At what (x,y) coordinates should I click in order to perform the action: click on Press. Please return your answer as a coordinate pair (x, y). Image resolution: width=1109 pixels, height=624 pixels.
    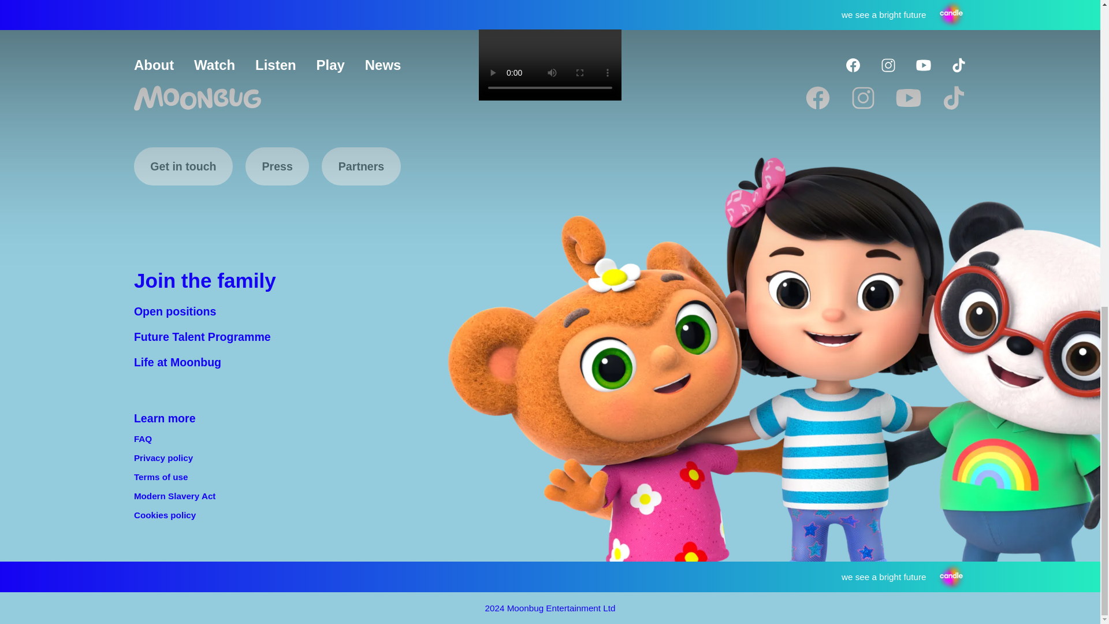
    Looking at the image, I should click on (277, 166).